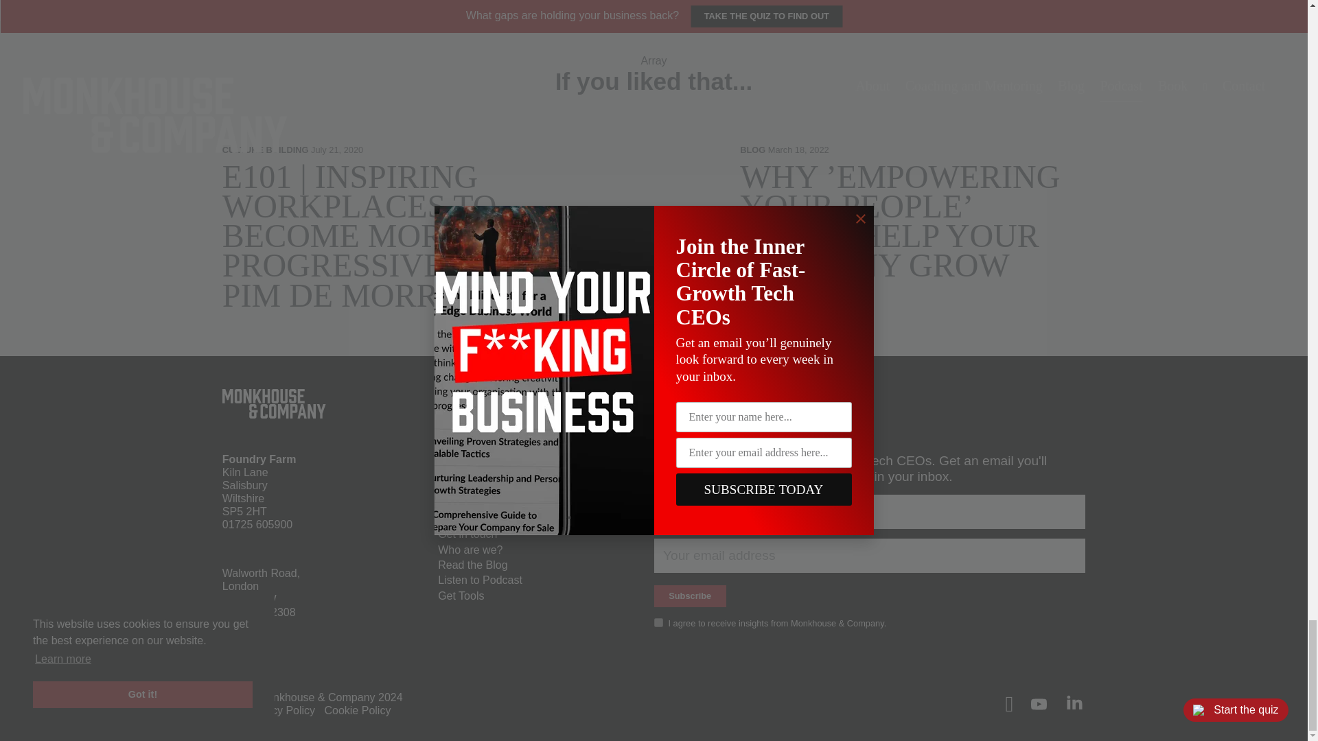  Describe the element at coordinates (259, 612) in the screenshot. I see `020 8164 2308` at that location.